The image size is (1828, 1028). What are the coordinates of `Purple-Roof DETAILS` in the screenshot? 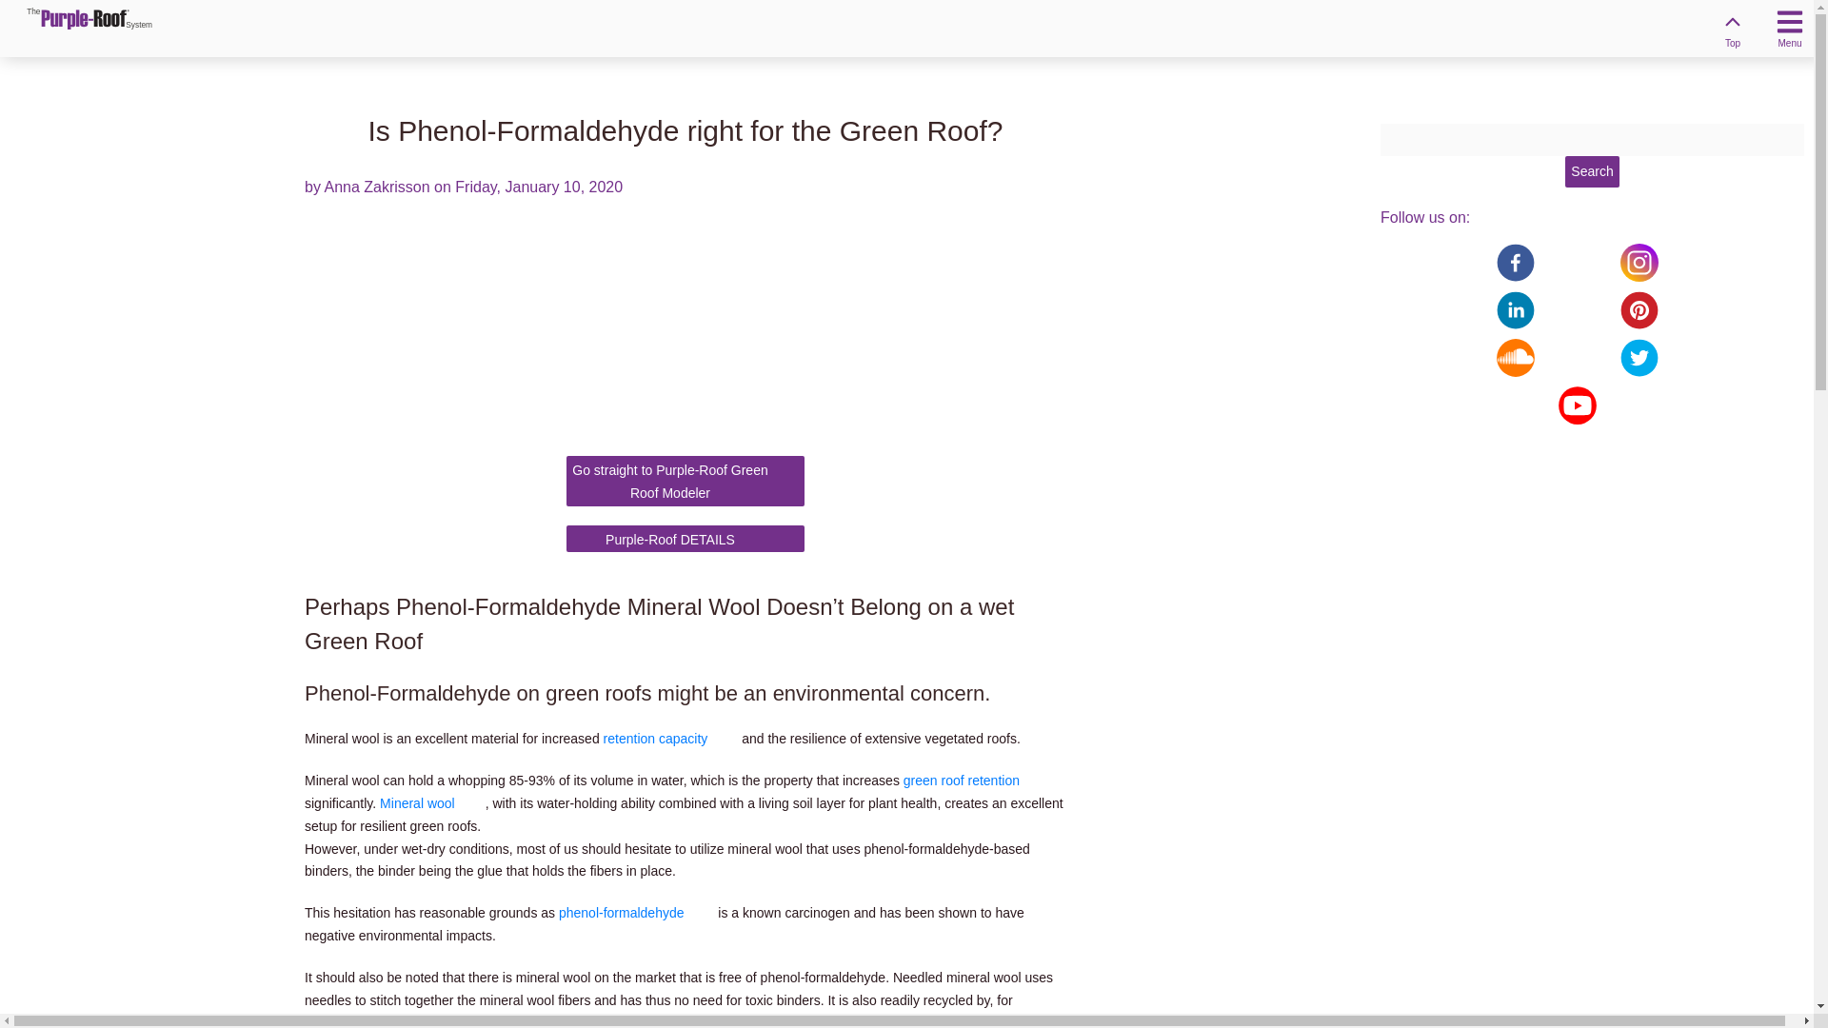 It's located at (976, 781).